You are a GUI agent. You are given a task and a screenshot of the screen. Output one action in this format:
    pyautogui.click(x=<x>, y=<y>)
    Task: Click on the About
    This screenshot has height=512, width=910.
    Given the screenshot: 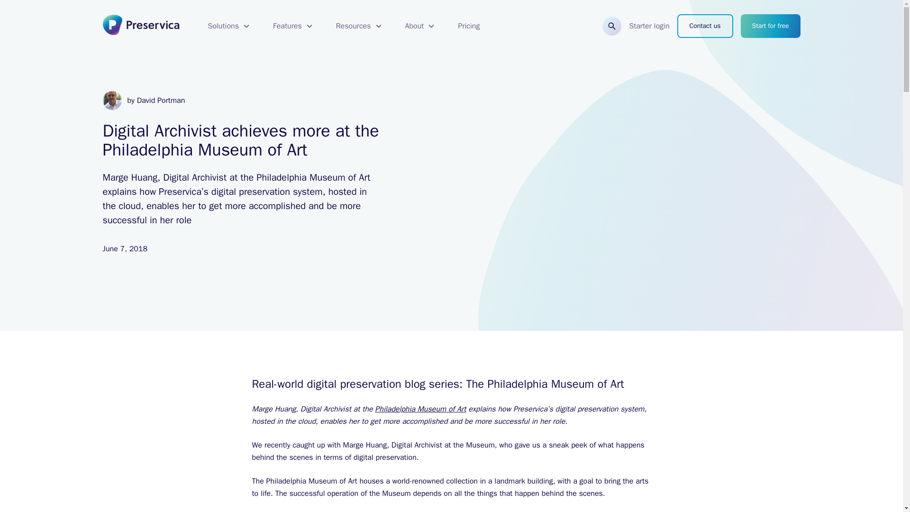 What is the action you would take?
    pyautogui.click(x=420, y=26)
    